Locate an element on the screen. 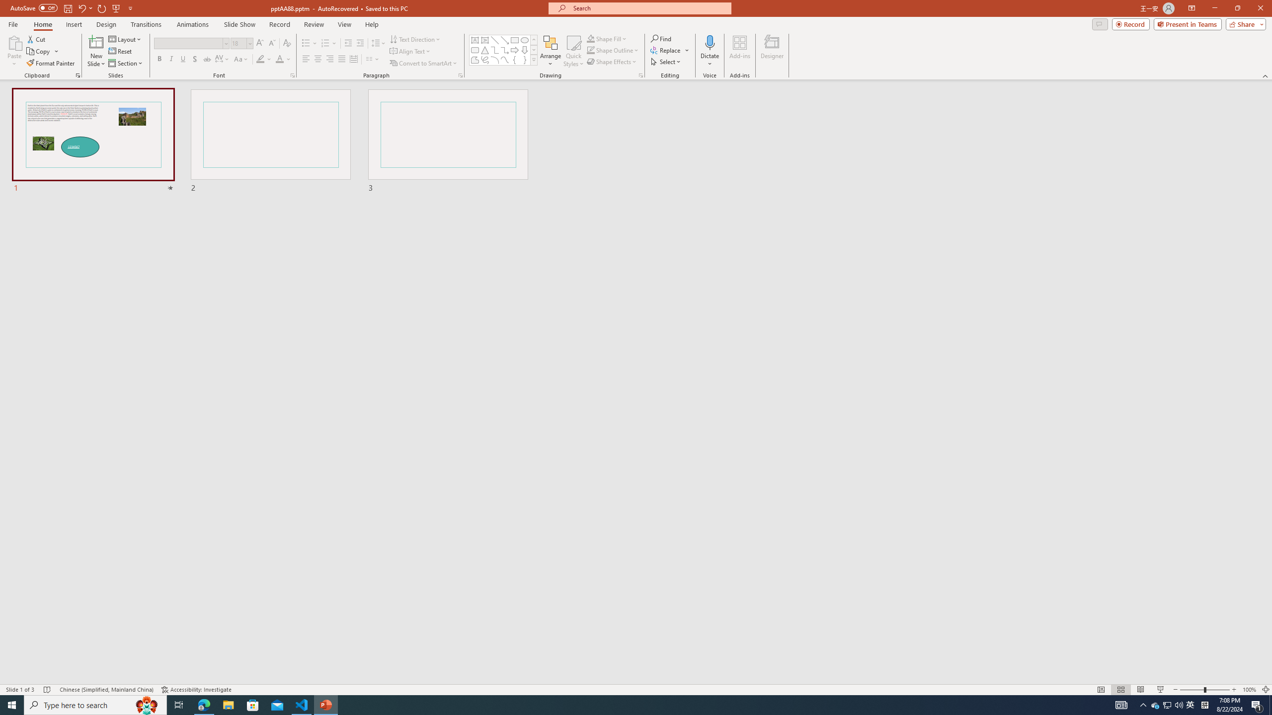 The height and width of the screenshot is (715, 1272). Font Size is located at coordinates (241, 44).